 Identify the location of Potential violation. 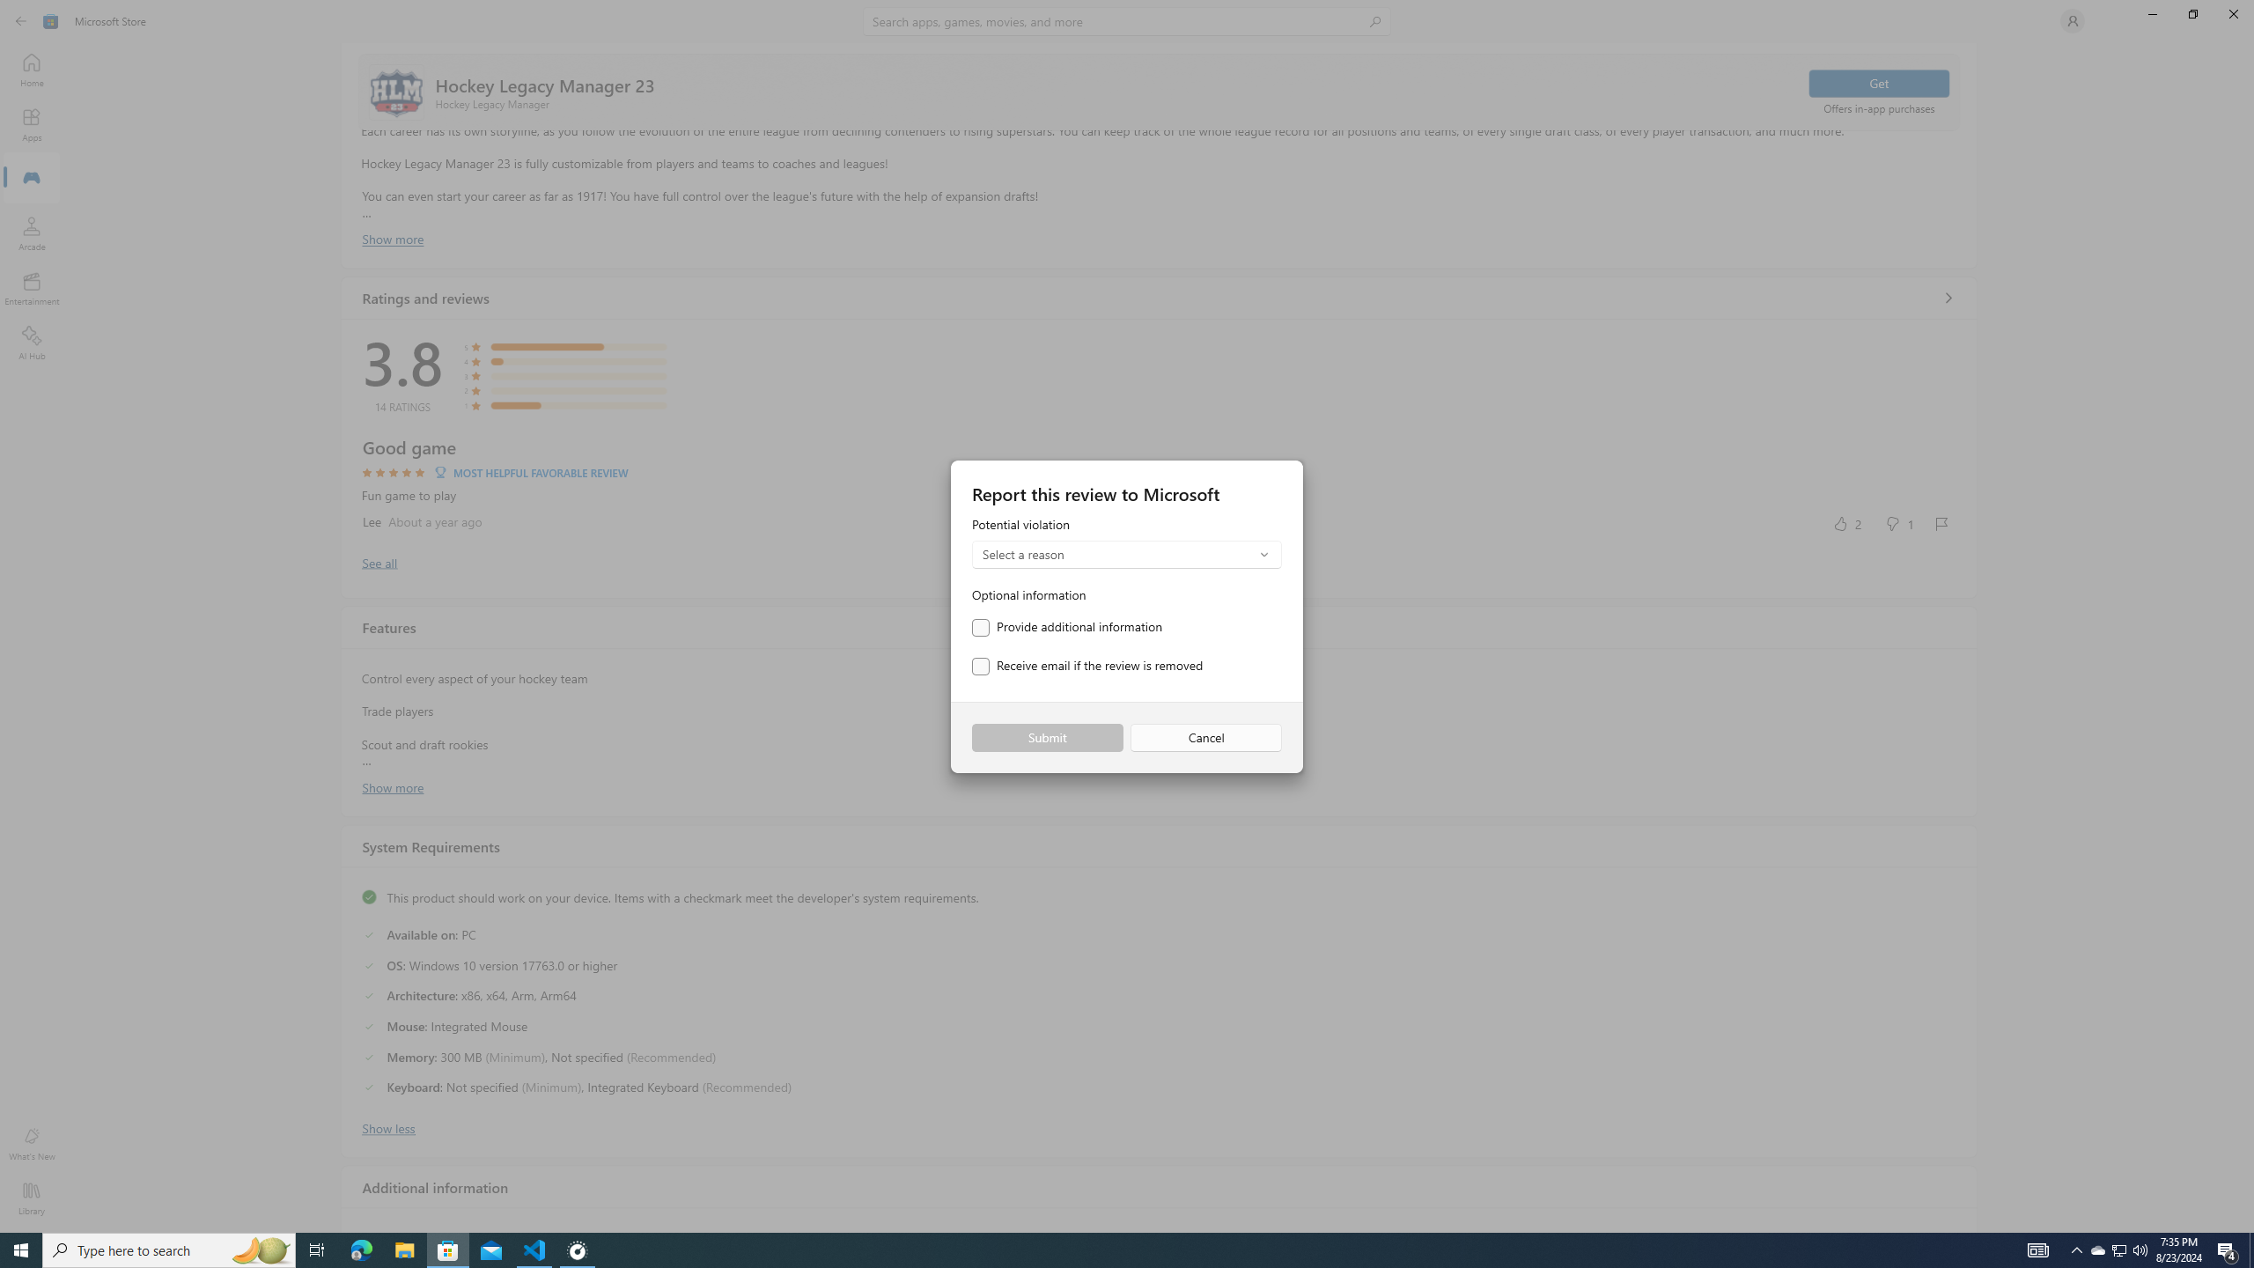
(1127, 544).